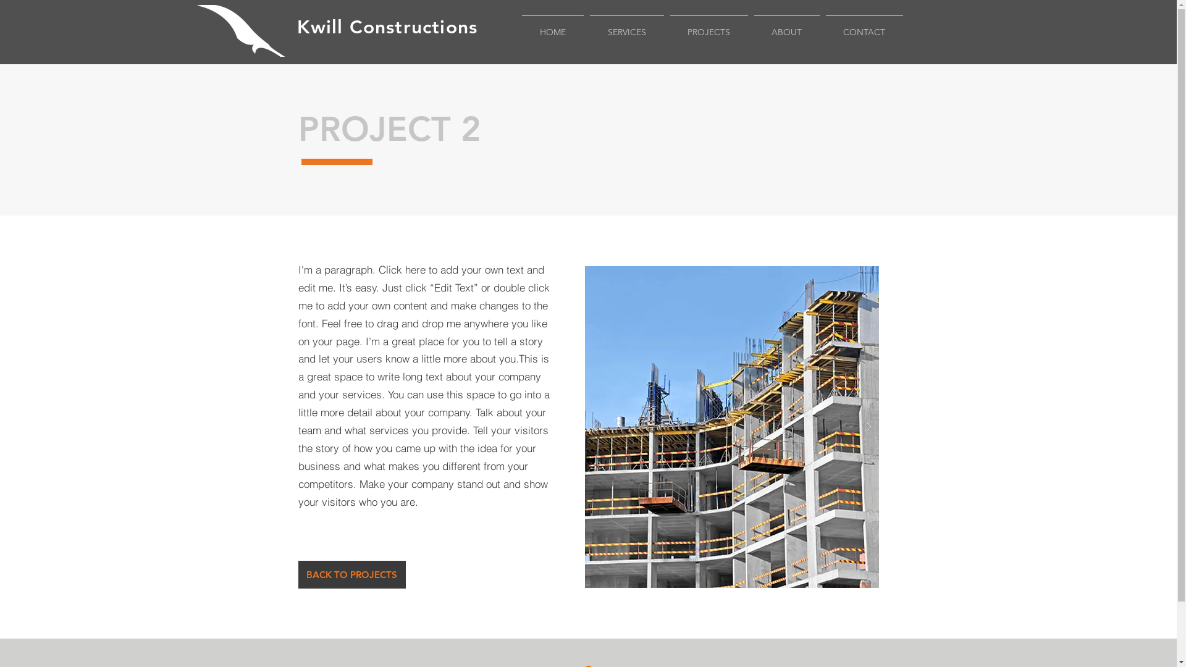 The height and width of the screenshot is (667, 1186). I want to click on ABOUT, so click(787, 27).